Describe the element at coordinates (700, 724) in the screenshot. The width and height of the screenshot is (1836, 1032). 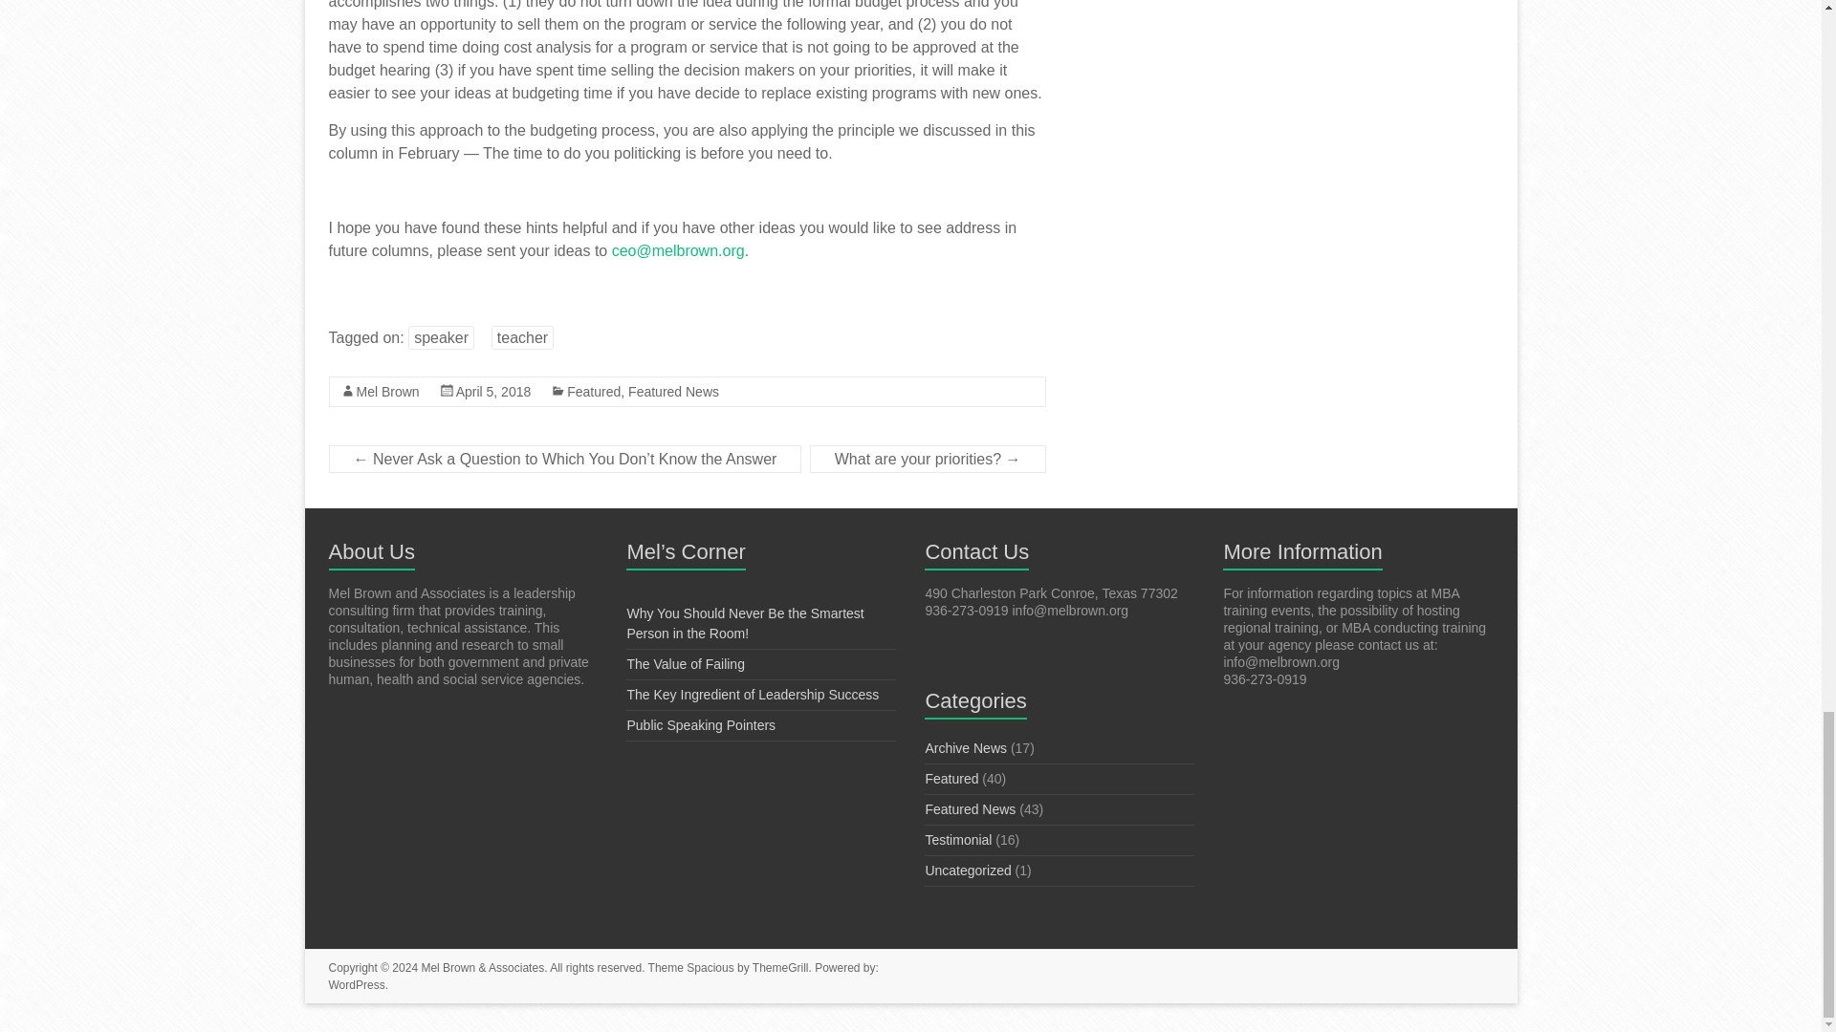
I see `Public Speaking Pointers` at that location.